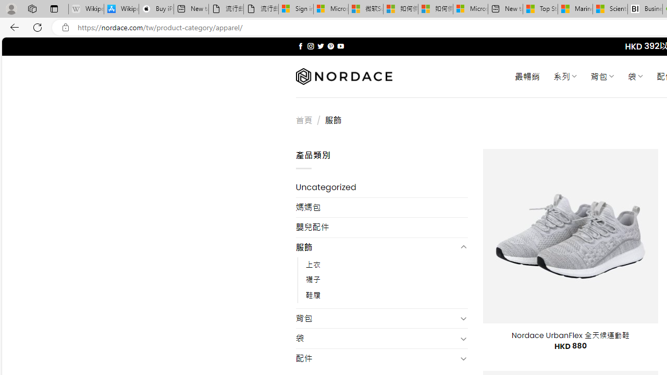 The image size is (667, 375). I want to click on Follow on Pinterest, so click(330, 46).